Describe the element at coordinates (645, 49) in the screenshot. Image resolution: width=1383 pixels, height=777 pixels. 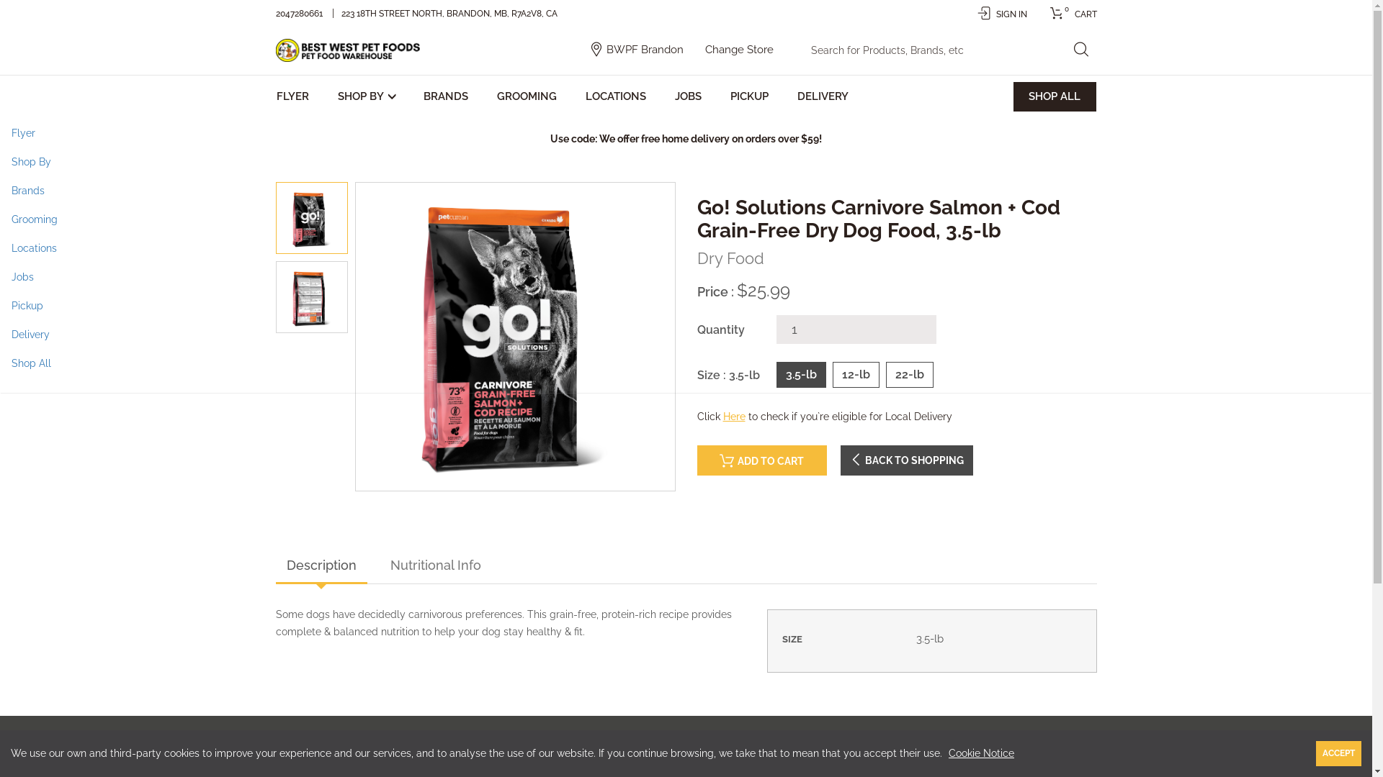
I see `BWPF Brandon` at that location.